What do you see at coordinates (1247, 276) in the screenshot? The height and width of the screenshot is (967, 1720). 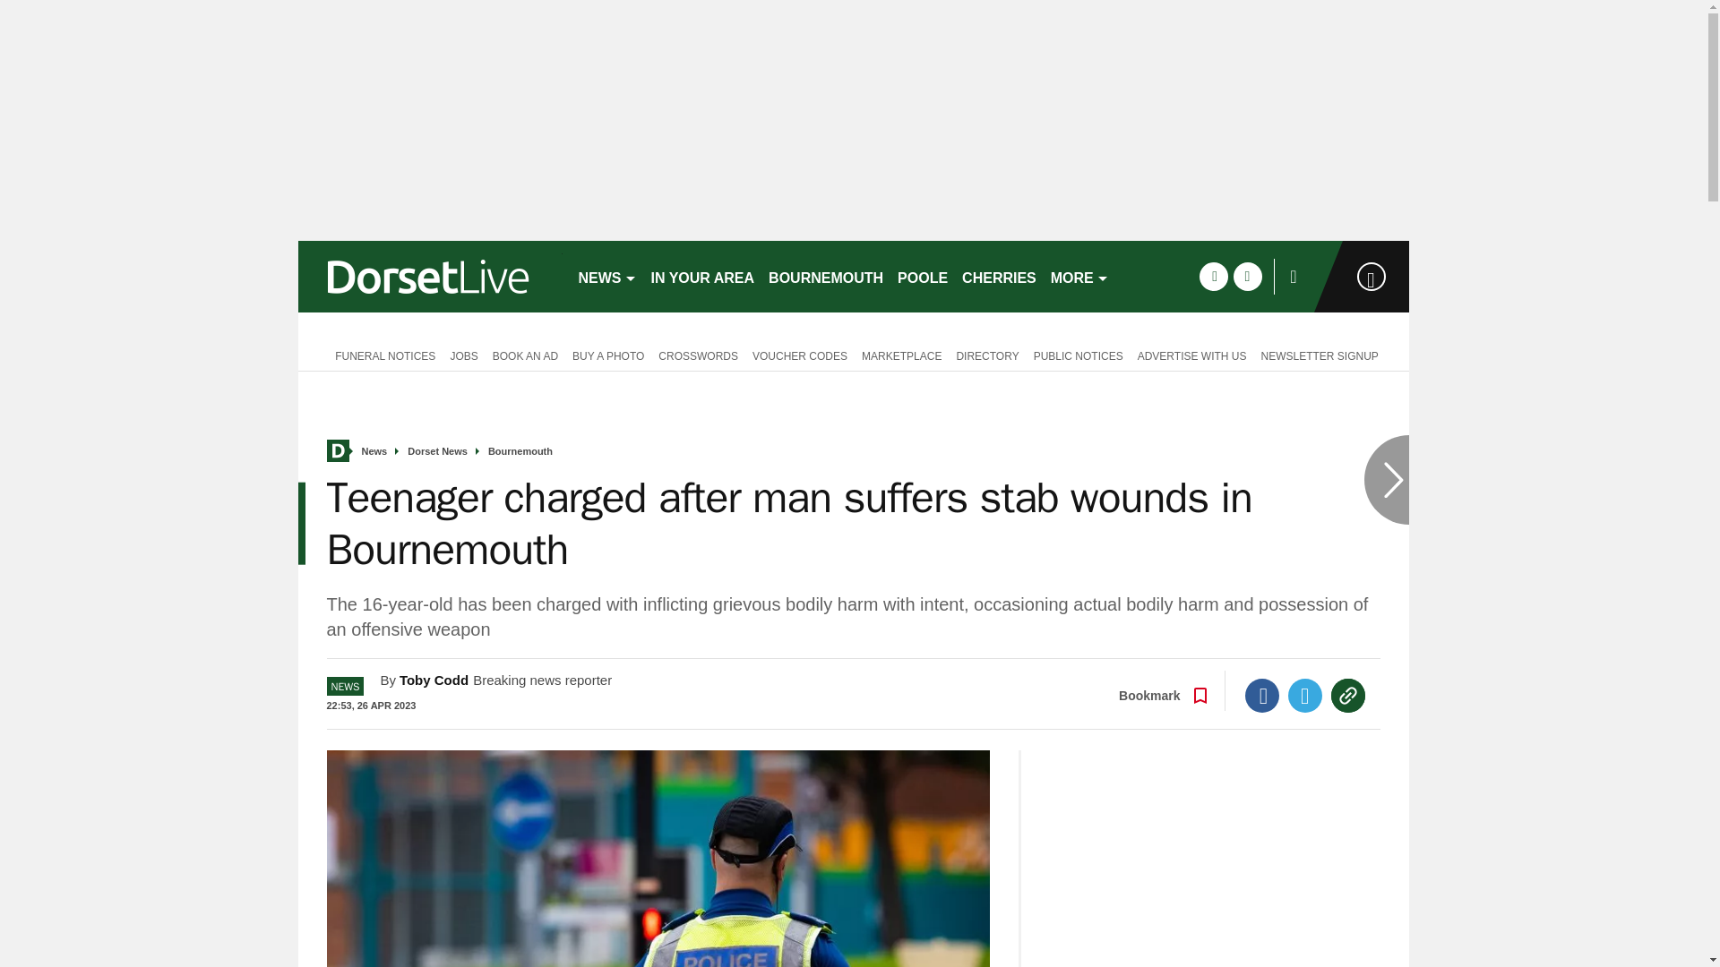 I see `twitter` at bounding box center [1247, 276].